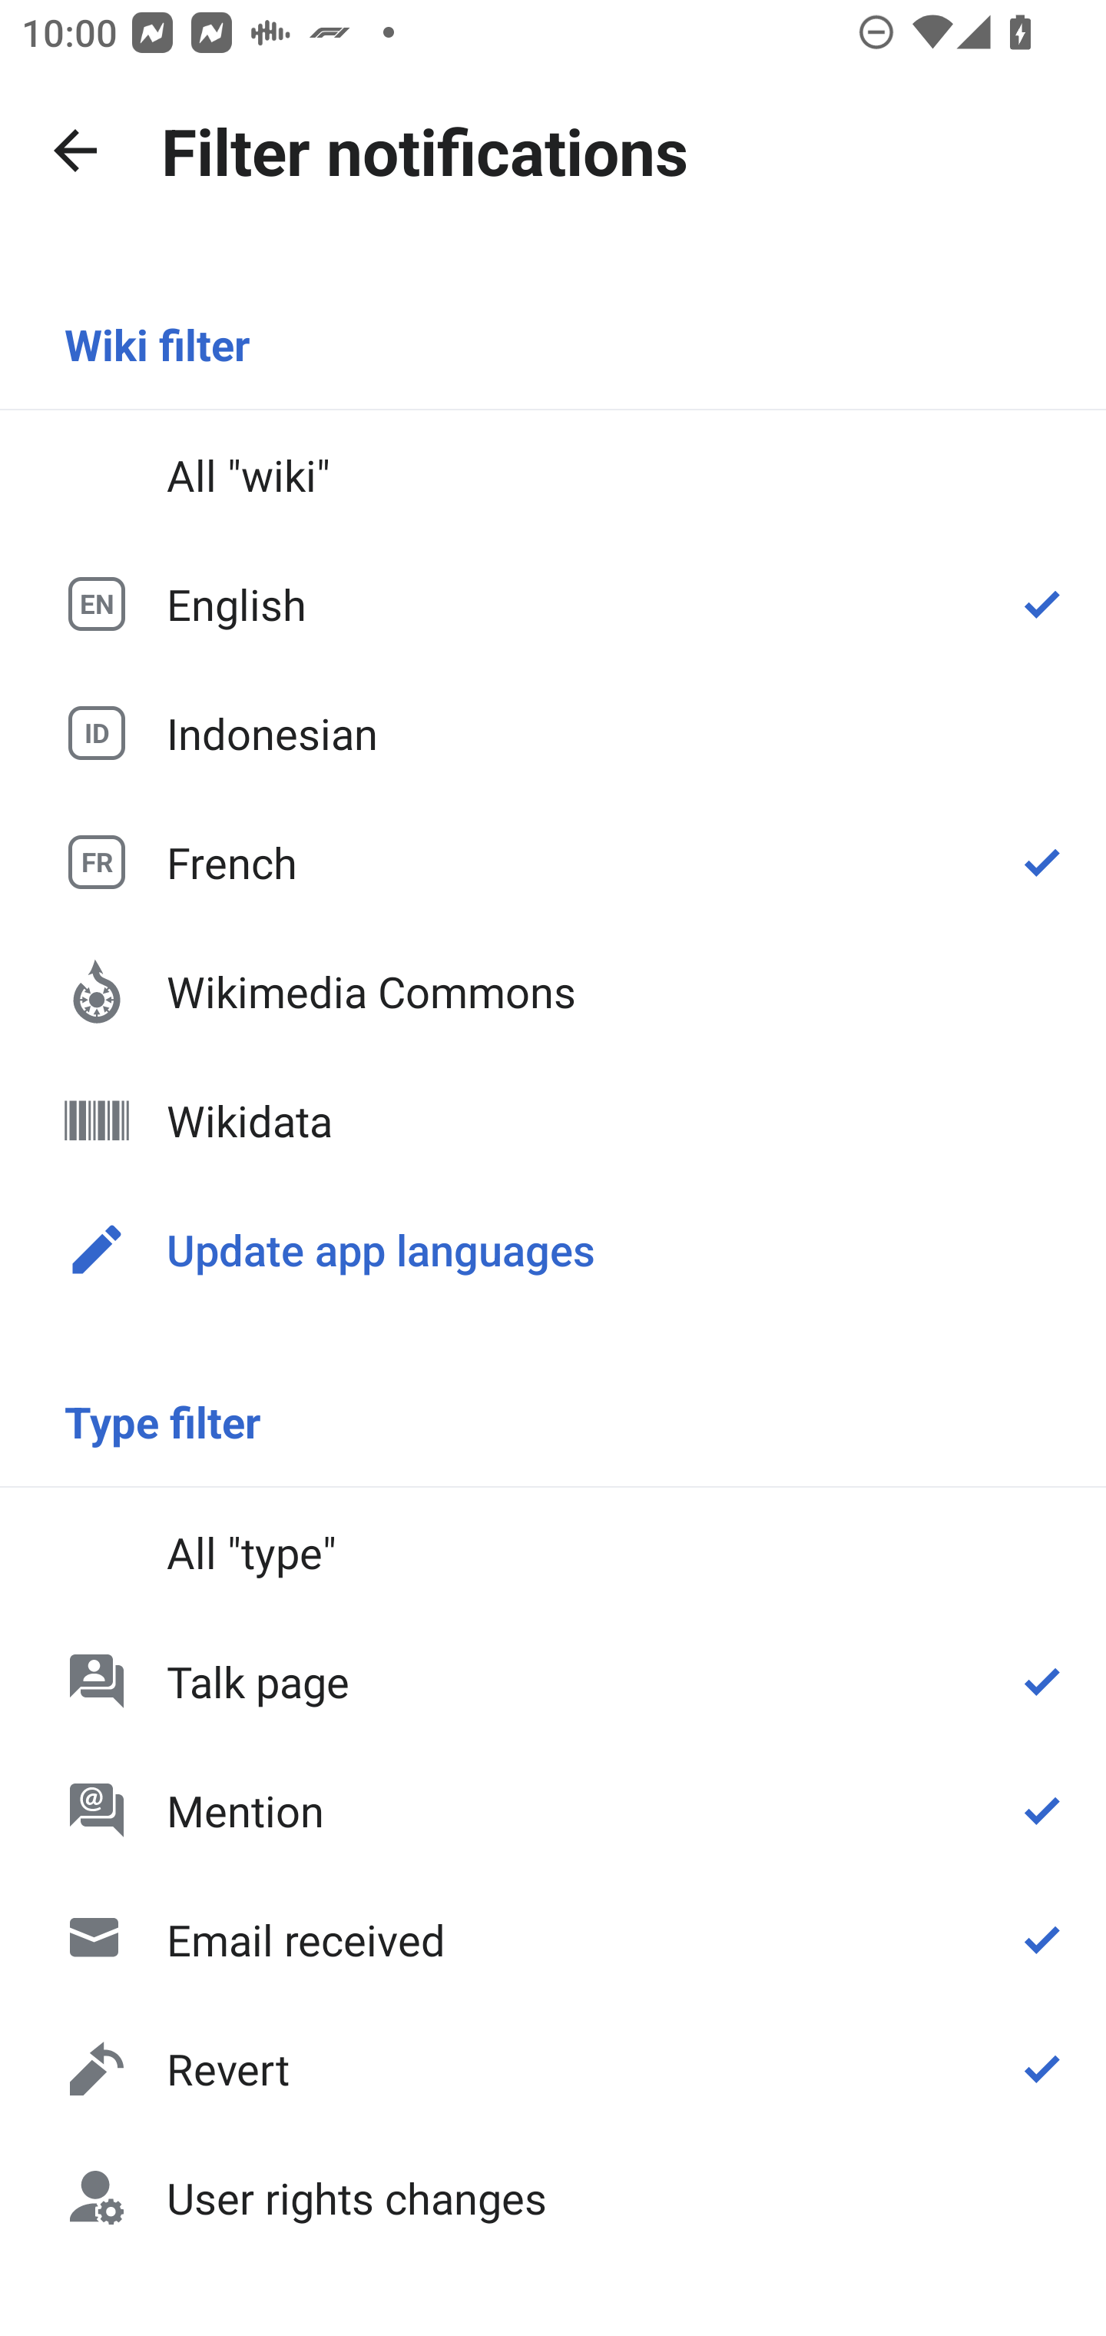 The image size is (1106, 2336). I want to click on Navigate up, so click(75, 151).